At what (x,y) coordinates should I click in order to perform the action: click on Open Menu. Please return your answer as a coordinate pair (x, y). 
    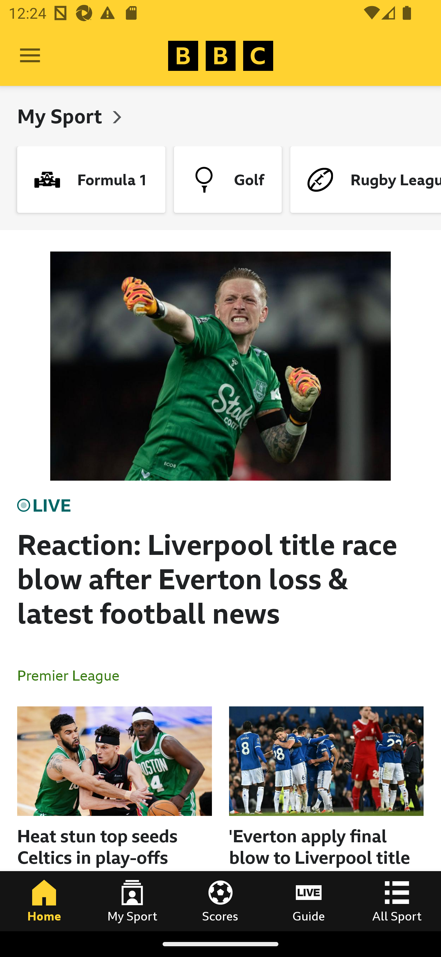
    Looking at the image, I should click on (30, 56).